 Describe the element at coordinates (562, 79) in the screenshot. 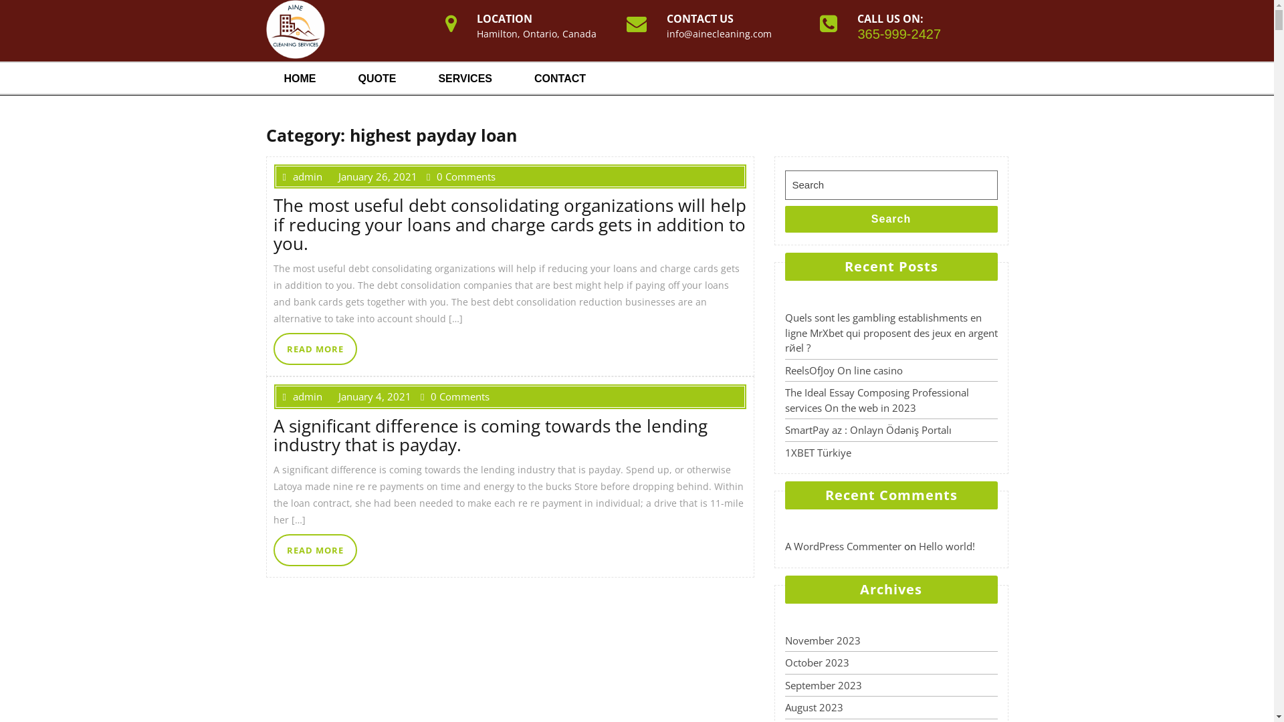

I see `CONTACT` at that location.